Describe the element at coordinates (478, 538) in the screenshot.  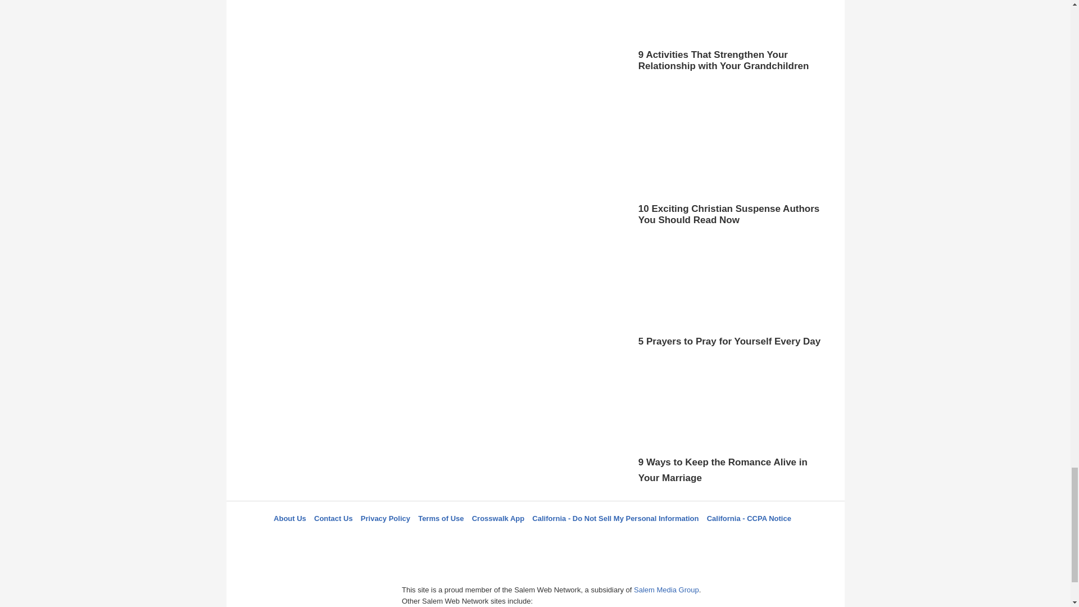
I see `Facebook` at that location.